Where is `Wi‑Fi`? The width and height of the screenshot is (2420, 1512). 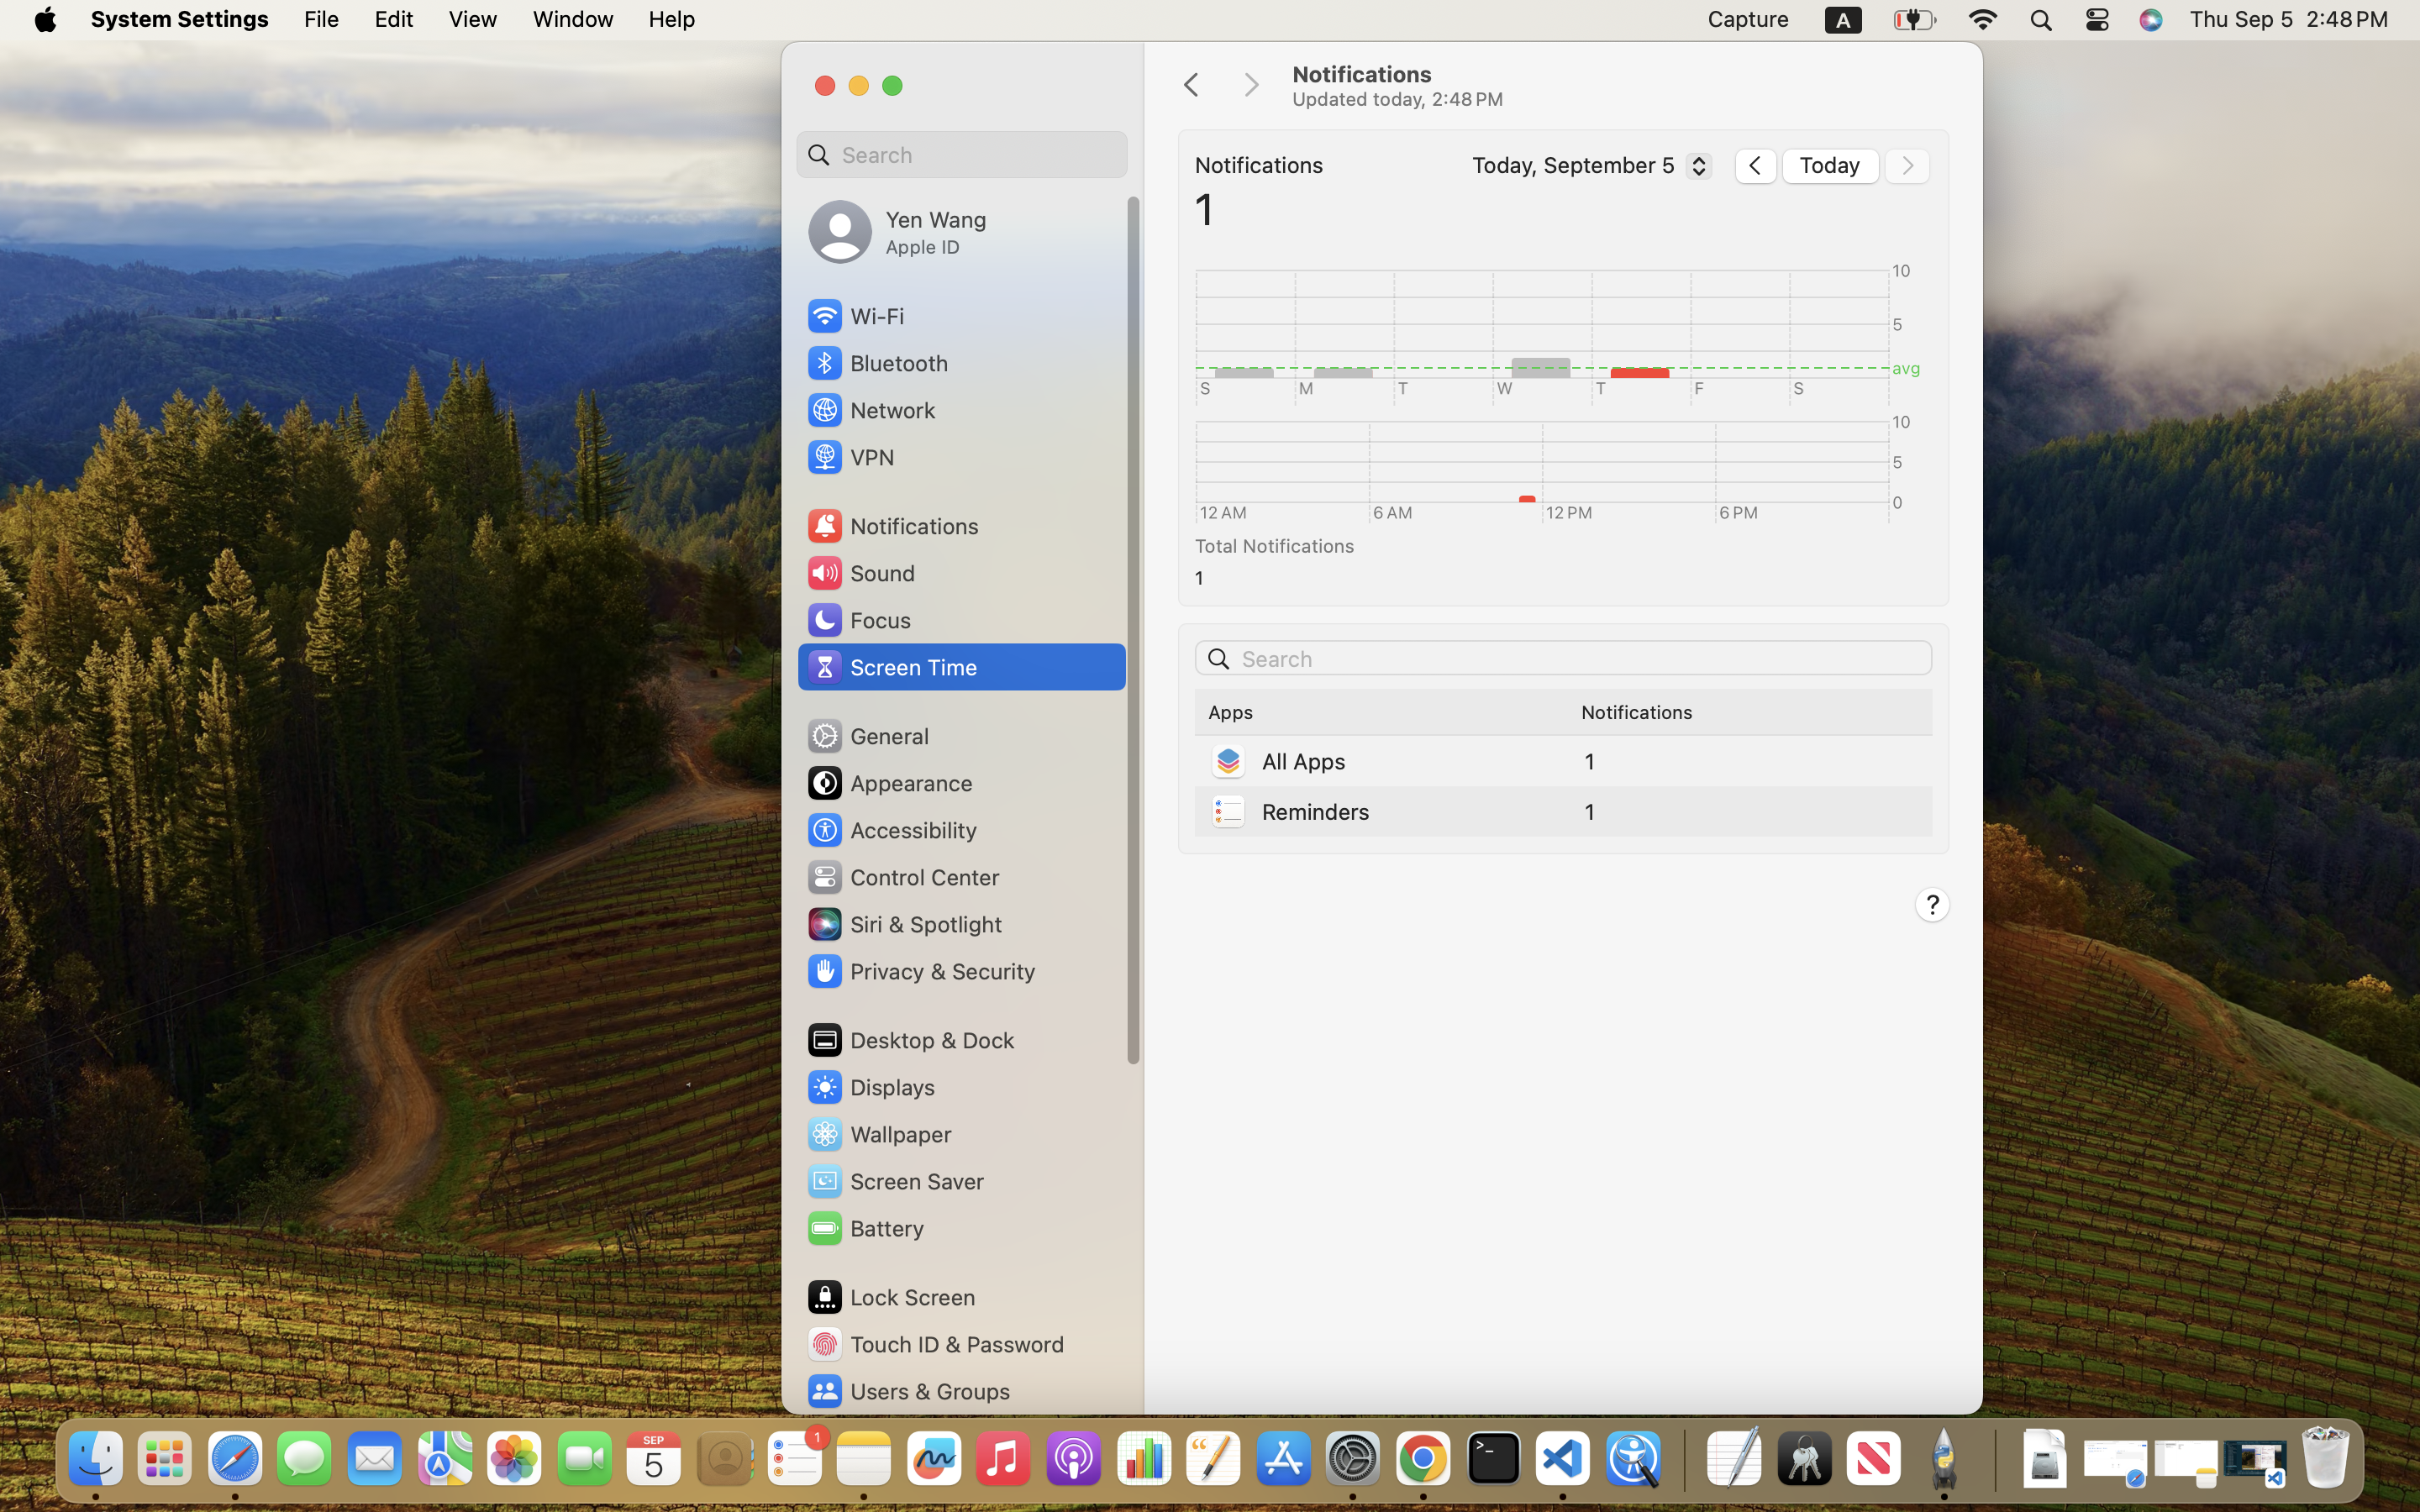
Wi‑Fi is located at coordinates (855, 316).